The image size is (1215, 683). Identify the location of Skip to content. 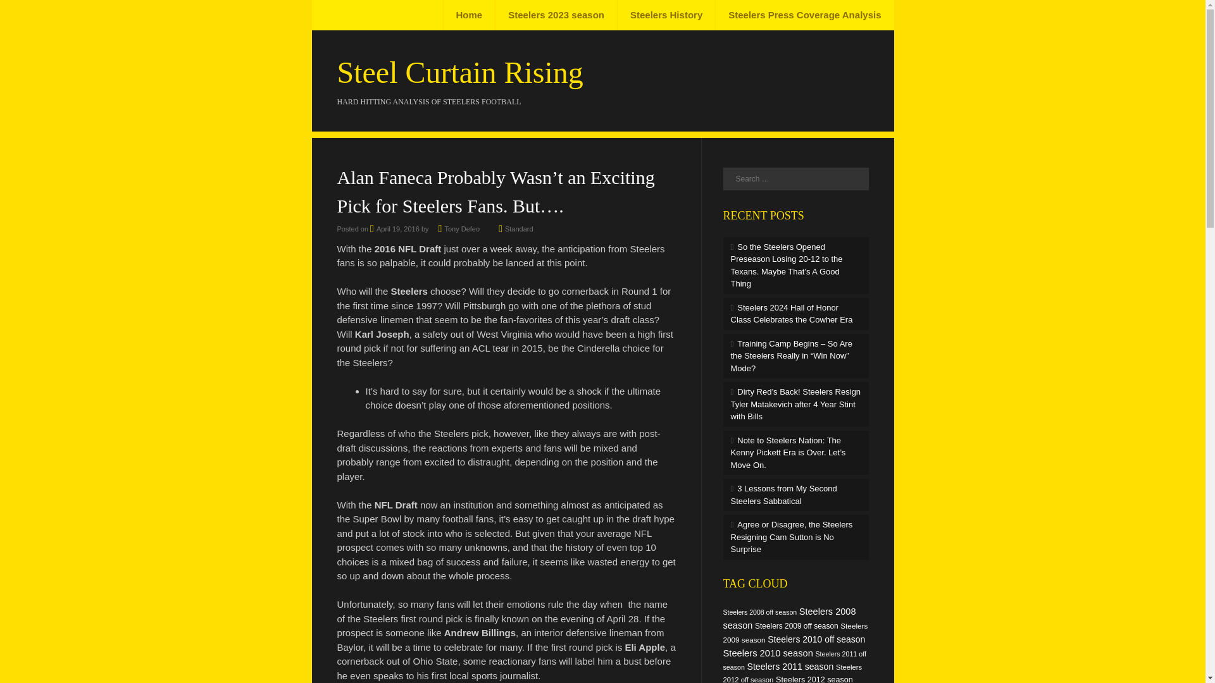
(358, 15).